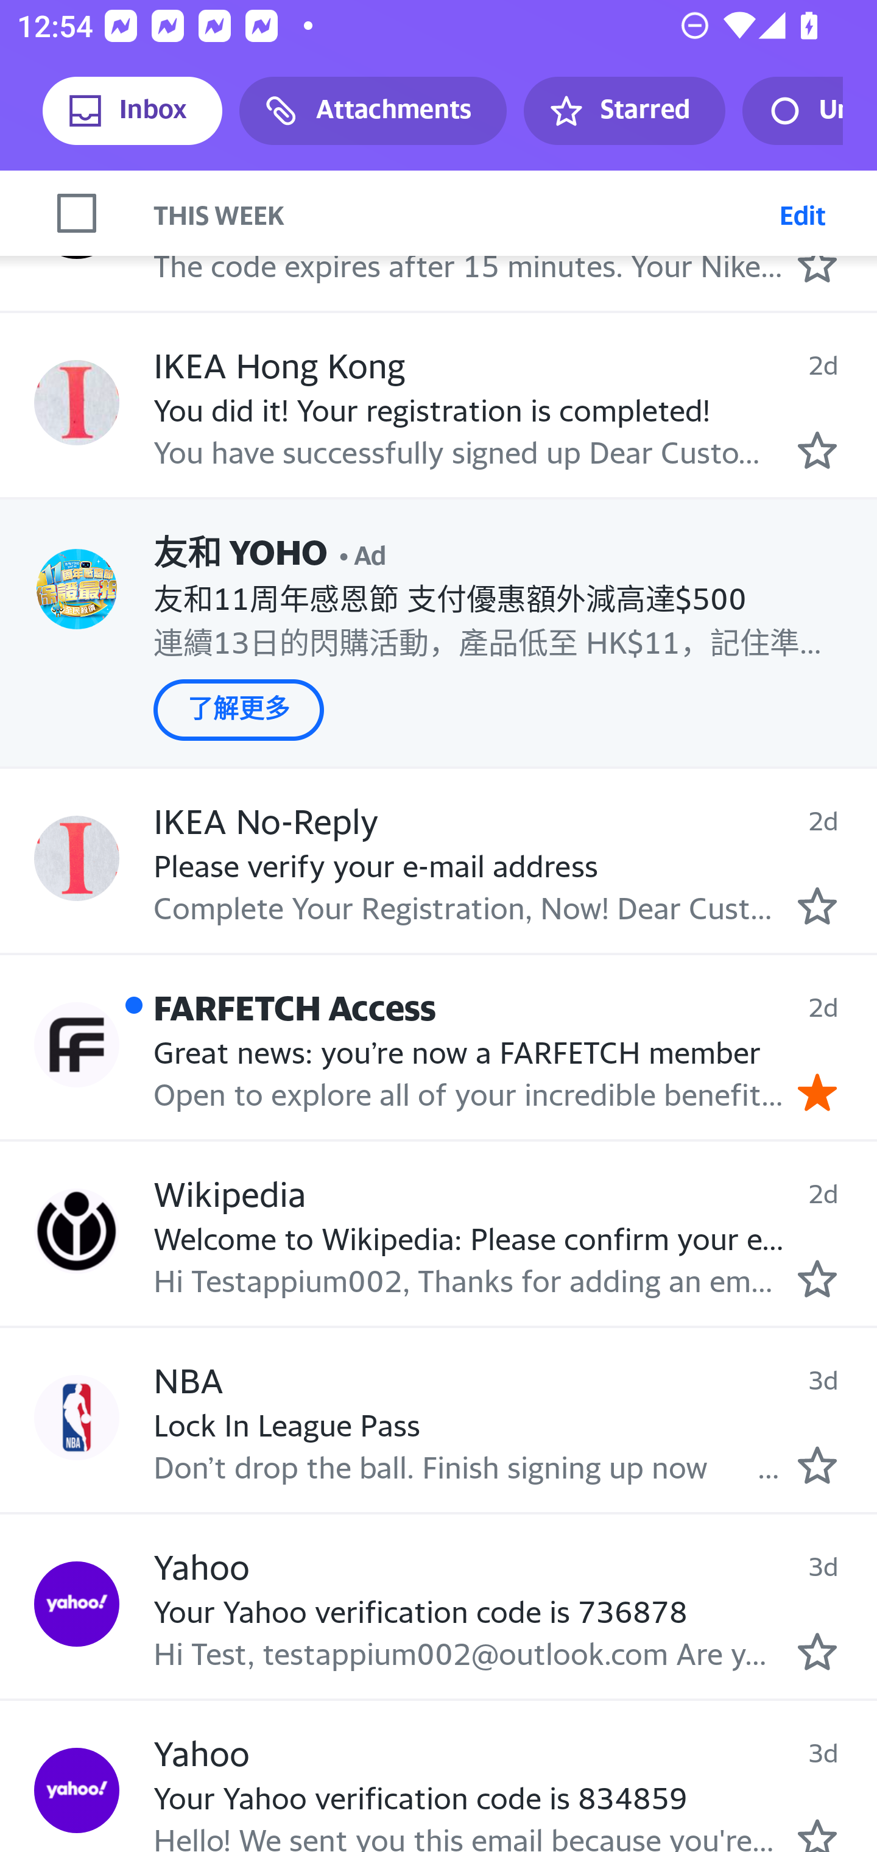 This screenshot has height=1852, width=877. Describe the element at coordinates (817, 264) in the screenshot. I see `Mark as starred.` at that location.